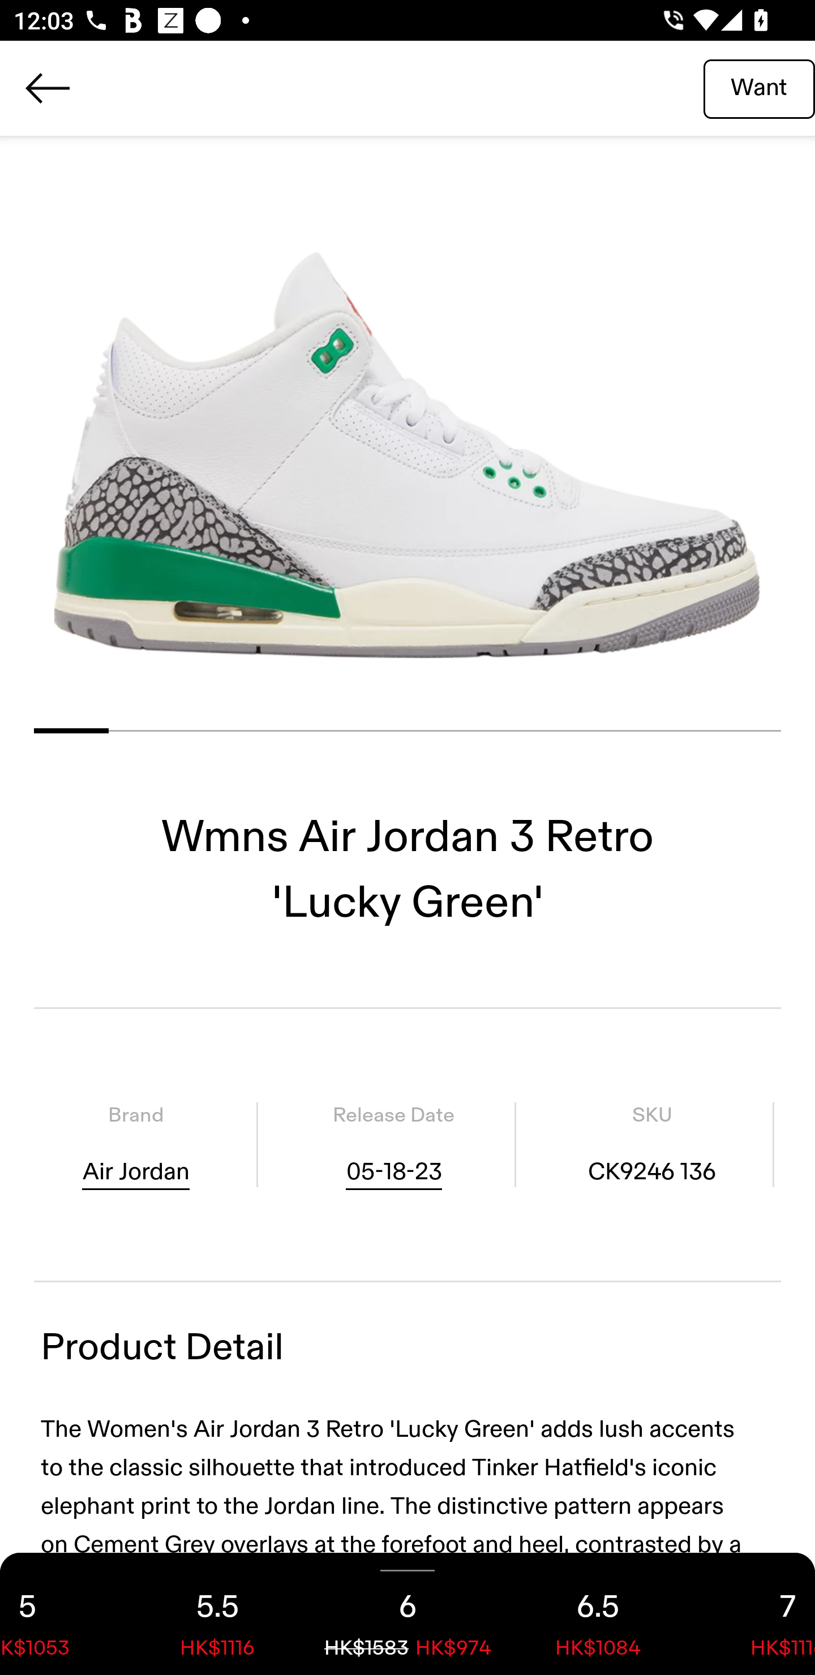 The width and height of the screenshot is (815, 1675). Describe the element at coordinates (61, 1614) in the screenshot. I see `5 HK$1053` at that location.